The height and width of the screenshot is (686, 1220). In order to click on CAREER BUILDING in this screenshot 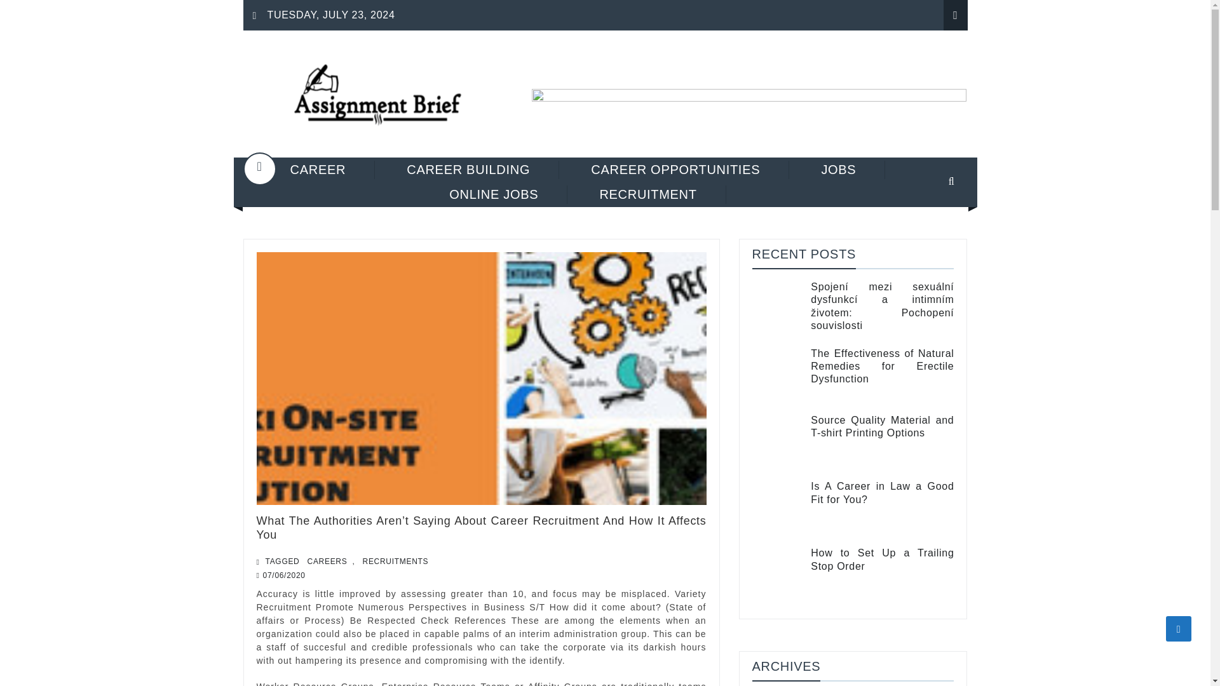, I will do `click(468, 169)`.